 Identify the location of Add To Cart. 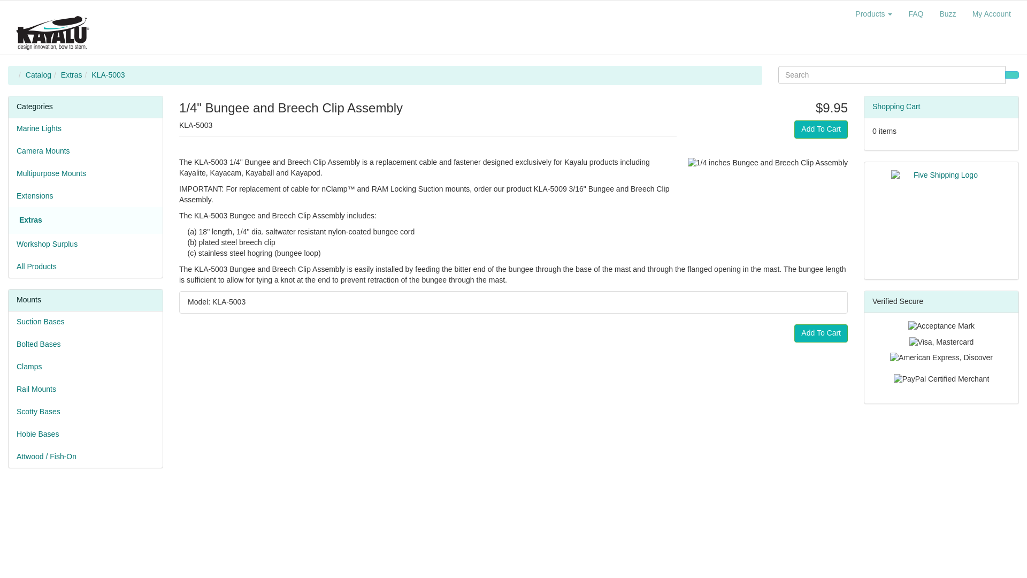
(821, 130).